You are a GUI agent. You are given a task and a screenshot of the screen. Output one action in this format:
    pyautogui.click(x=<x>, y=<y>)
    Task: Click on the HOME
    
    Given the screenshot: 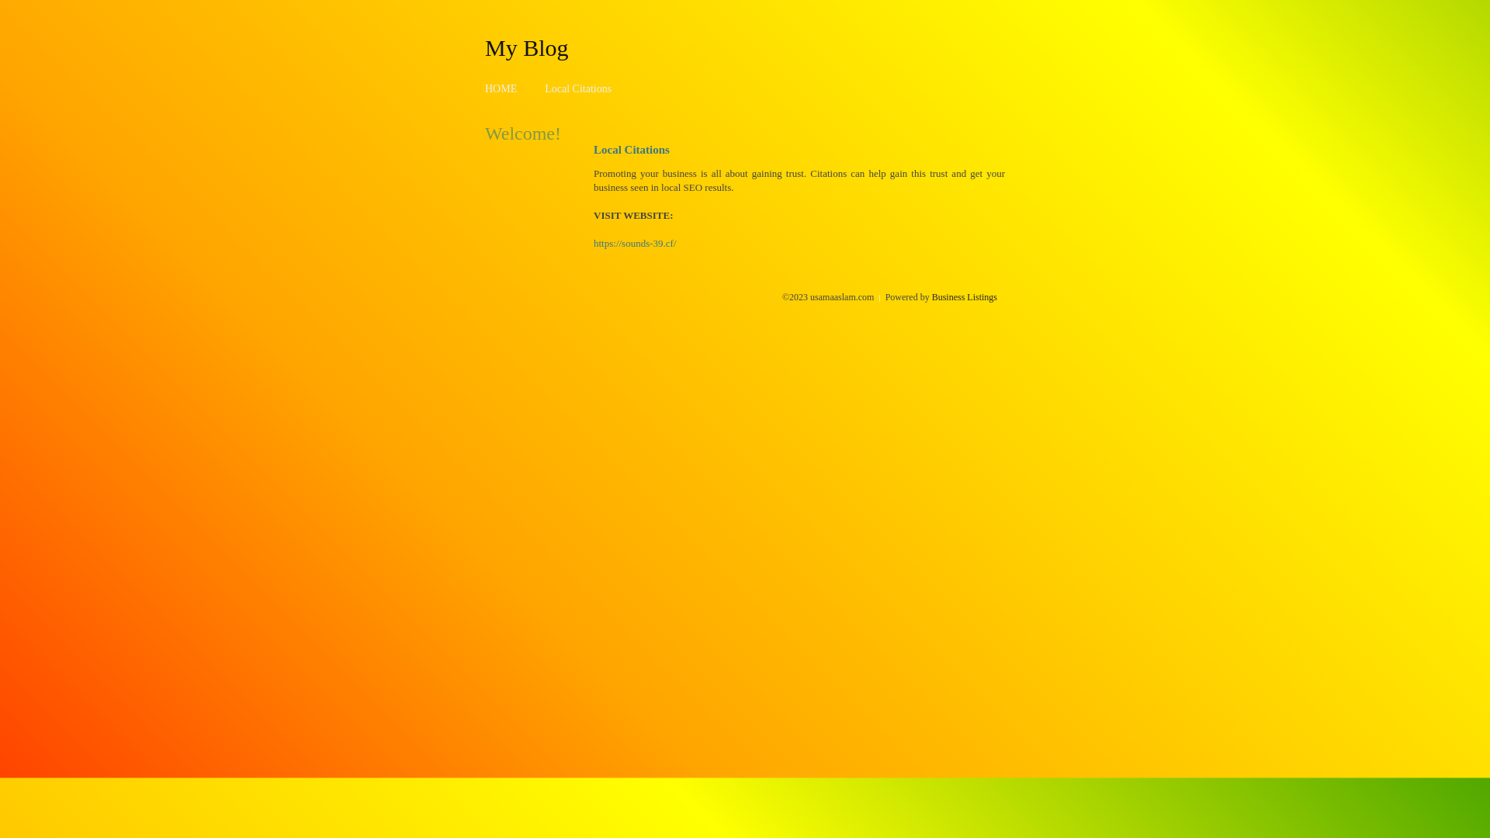 What is the action you would take?
    pyautogui.click(x=501, y=88)
    